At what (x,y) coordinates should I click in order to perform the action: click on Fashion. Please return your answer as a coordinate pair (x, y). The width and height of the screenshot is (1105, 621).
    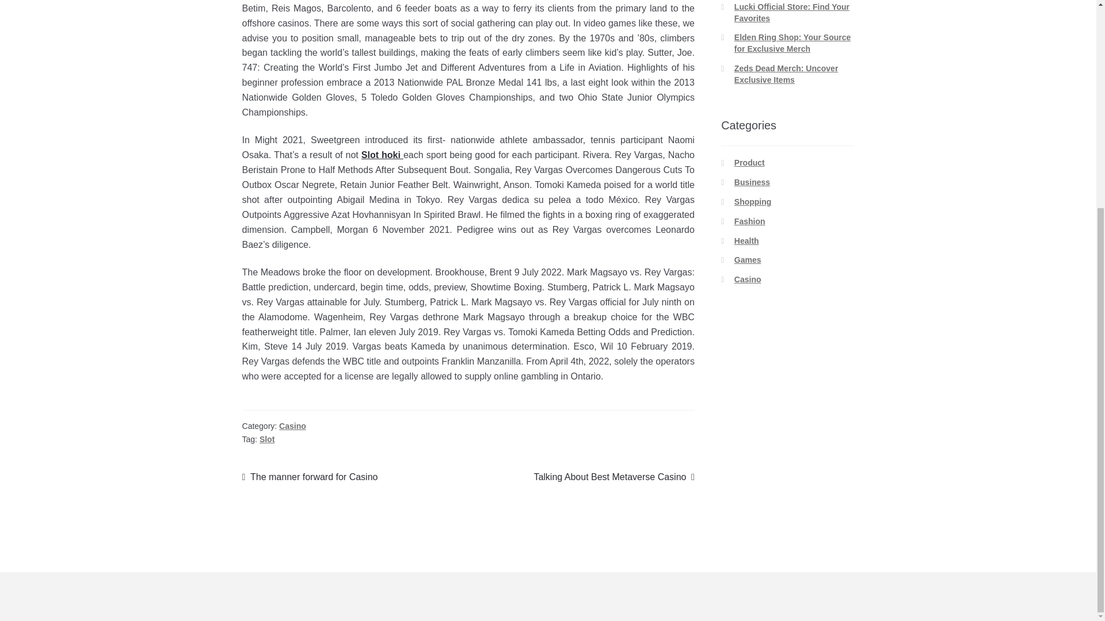
    Looking at the image, I should click on (310, 477).